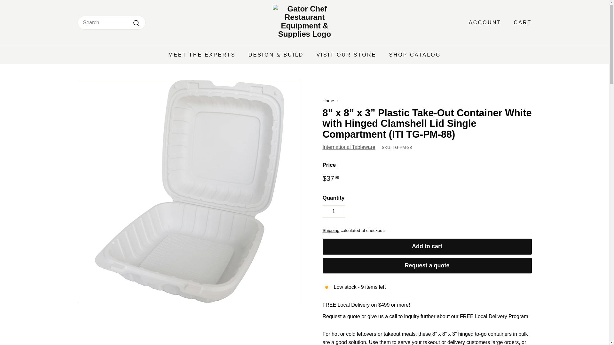 Image resolution: width=614 pixels, height=345 pixels. What do you see at coordinates (333, 211) in the screenshot?
I see `1` at bounding box center [333, 211].